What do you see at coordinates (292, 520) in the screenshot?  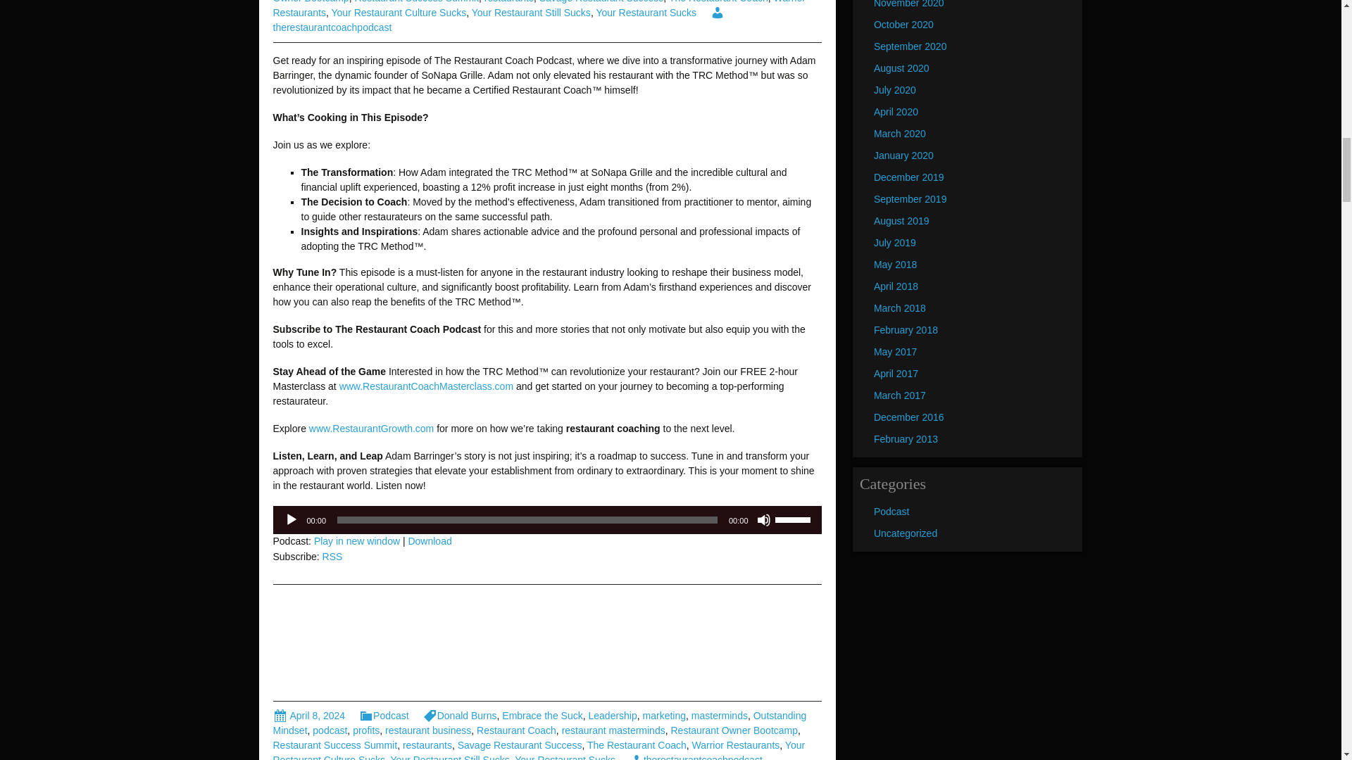 I see `Play` at bounding box center [292, 520].